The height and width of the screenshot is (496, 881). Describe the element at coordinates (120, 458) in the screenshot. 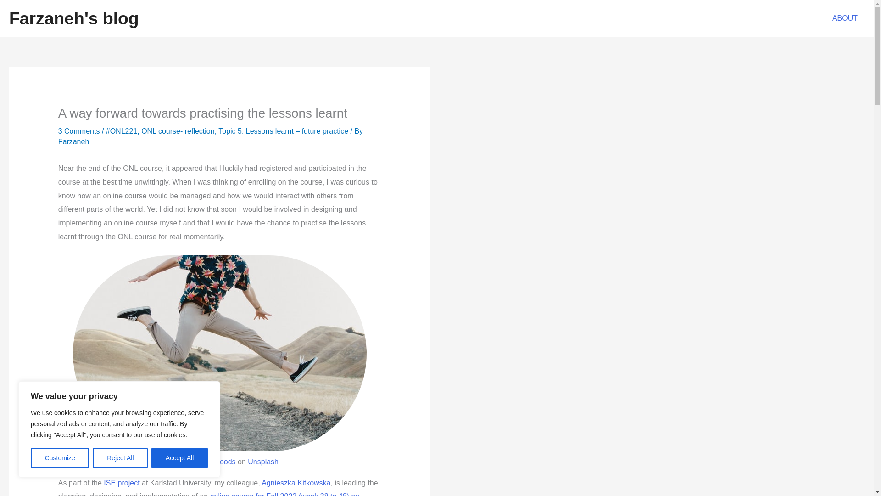

I see `Reject All` at that location.